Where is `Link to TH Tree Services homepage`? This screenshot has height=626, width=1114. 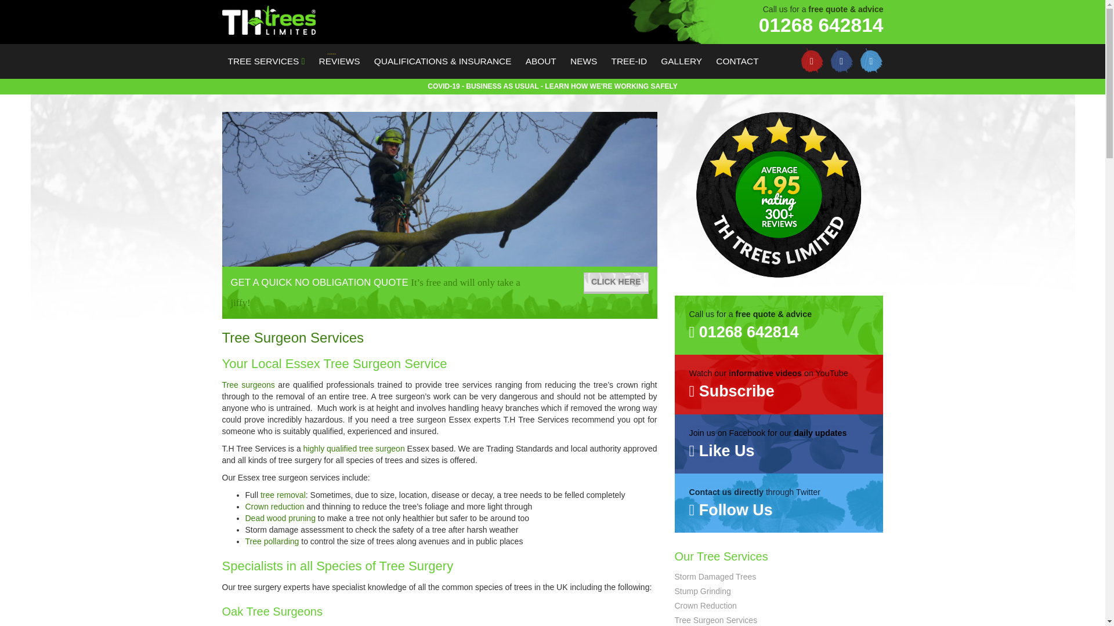
Link to TH Tree Services homepage is located at coordinates (411, 19).